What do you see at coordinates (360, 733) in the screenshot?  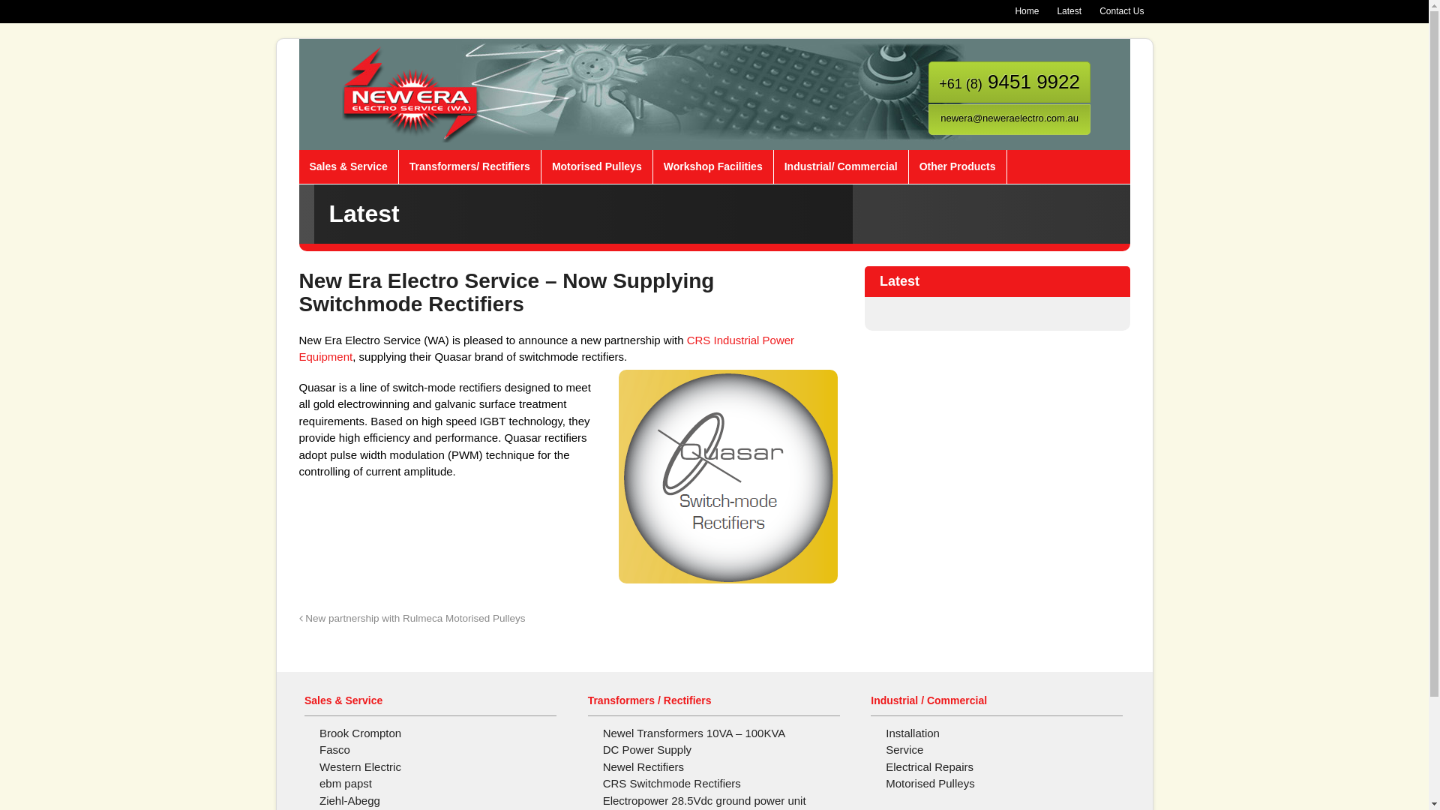 I see `Brook Crompton` at bounding box center [360, 733].